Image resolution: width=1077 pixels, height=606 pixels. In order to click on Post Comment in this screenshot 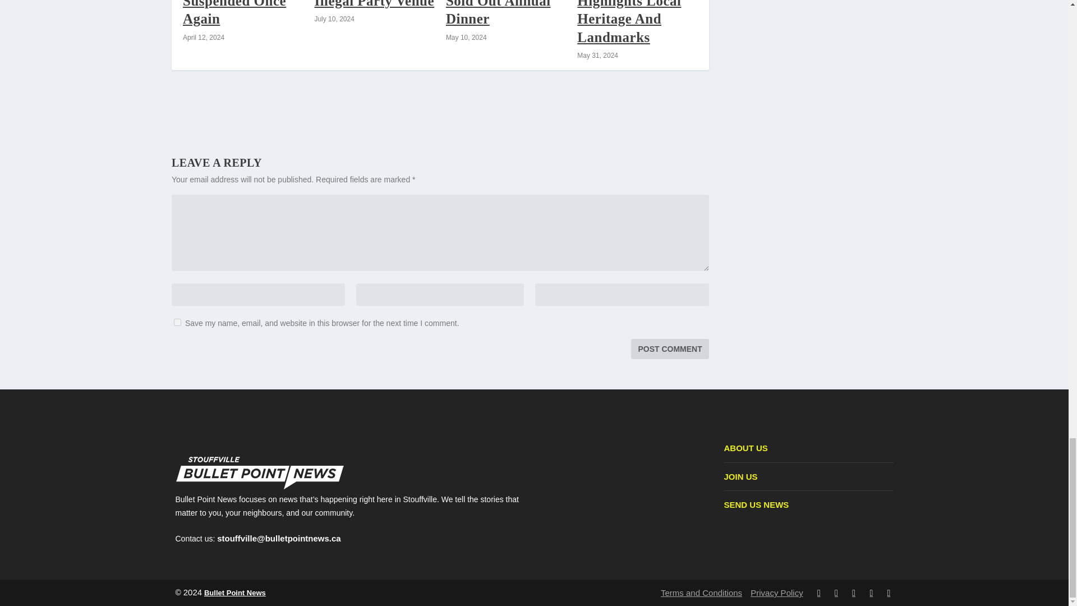, I will do `click(670, 349)`.